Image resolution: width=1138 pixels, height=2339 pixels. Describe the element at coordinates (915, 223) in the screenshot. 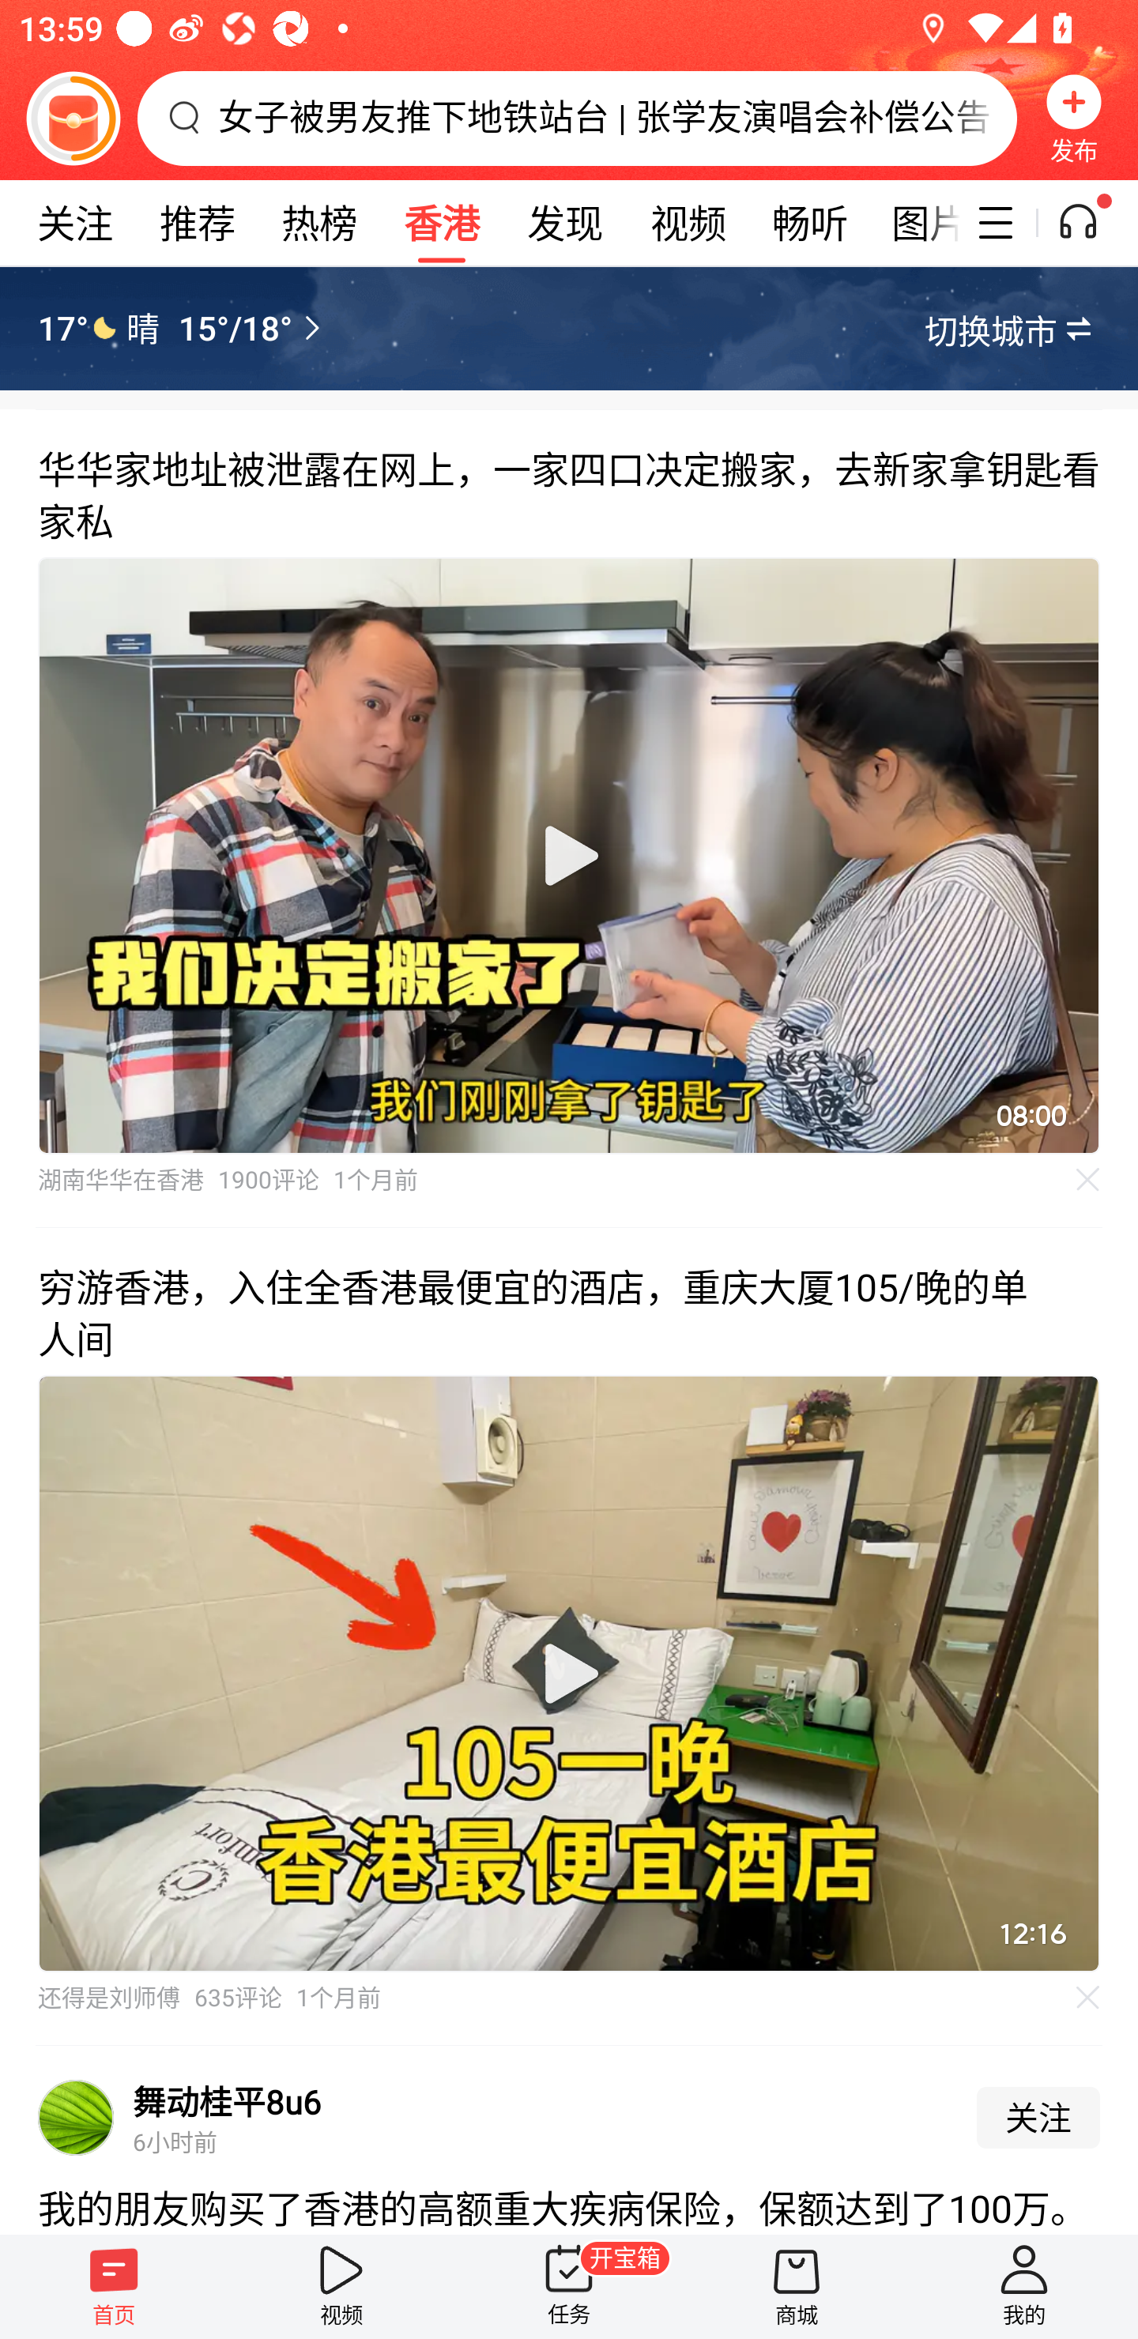

I see `图片` at that location.